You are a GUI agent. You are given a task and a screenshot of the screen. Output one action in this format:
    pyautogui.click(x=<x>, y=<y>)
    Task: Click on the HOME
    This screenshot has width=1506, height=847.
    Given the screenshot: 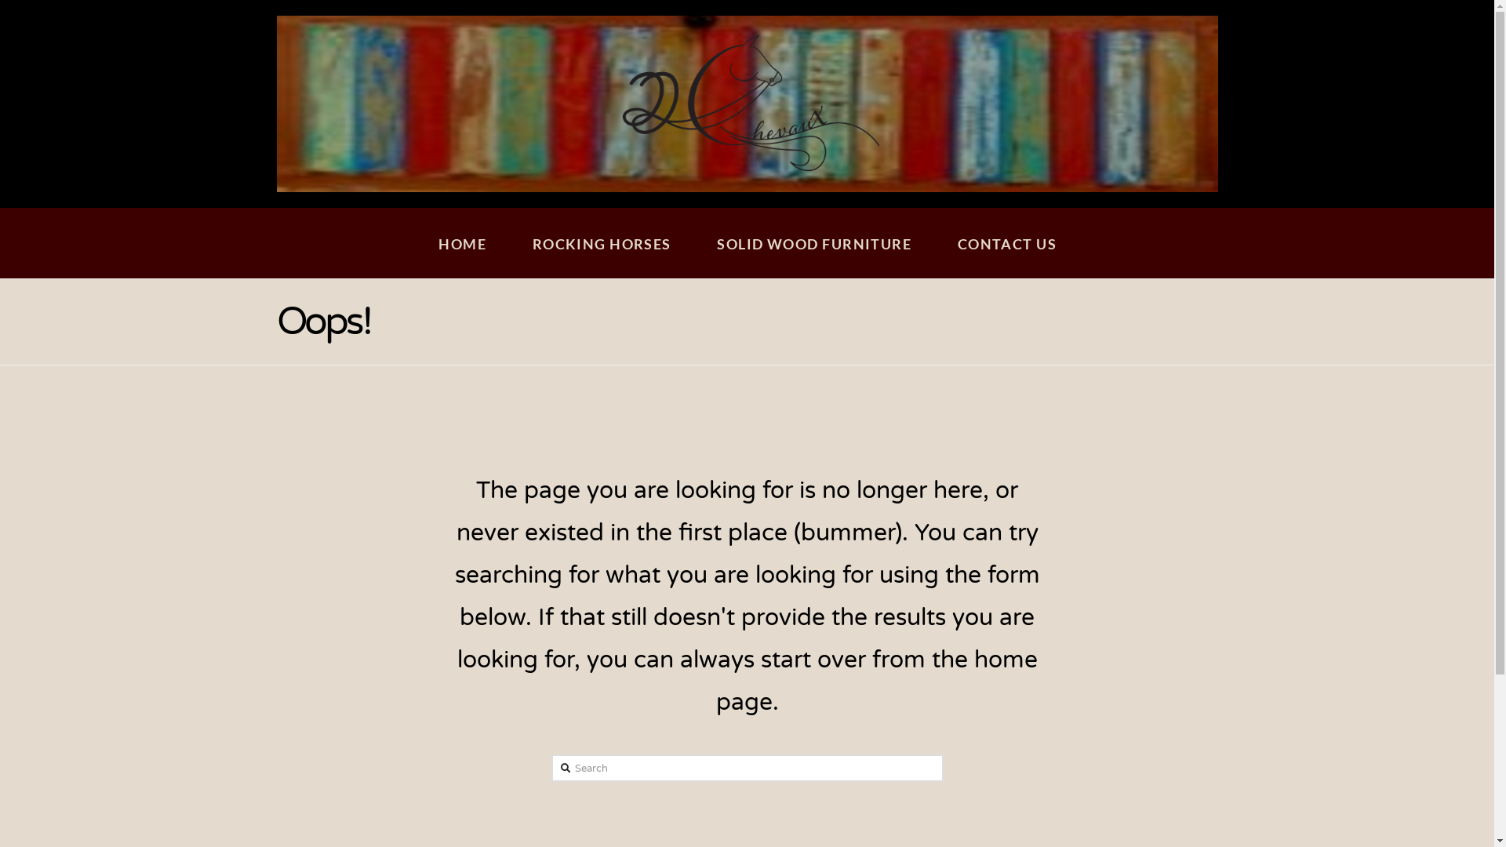 What is the action you would take?
    pyautogui.click(x=461, y=243)
    